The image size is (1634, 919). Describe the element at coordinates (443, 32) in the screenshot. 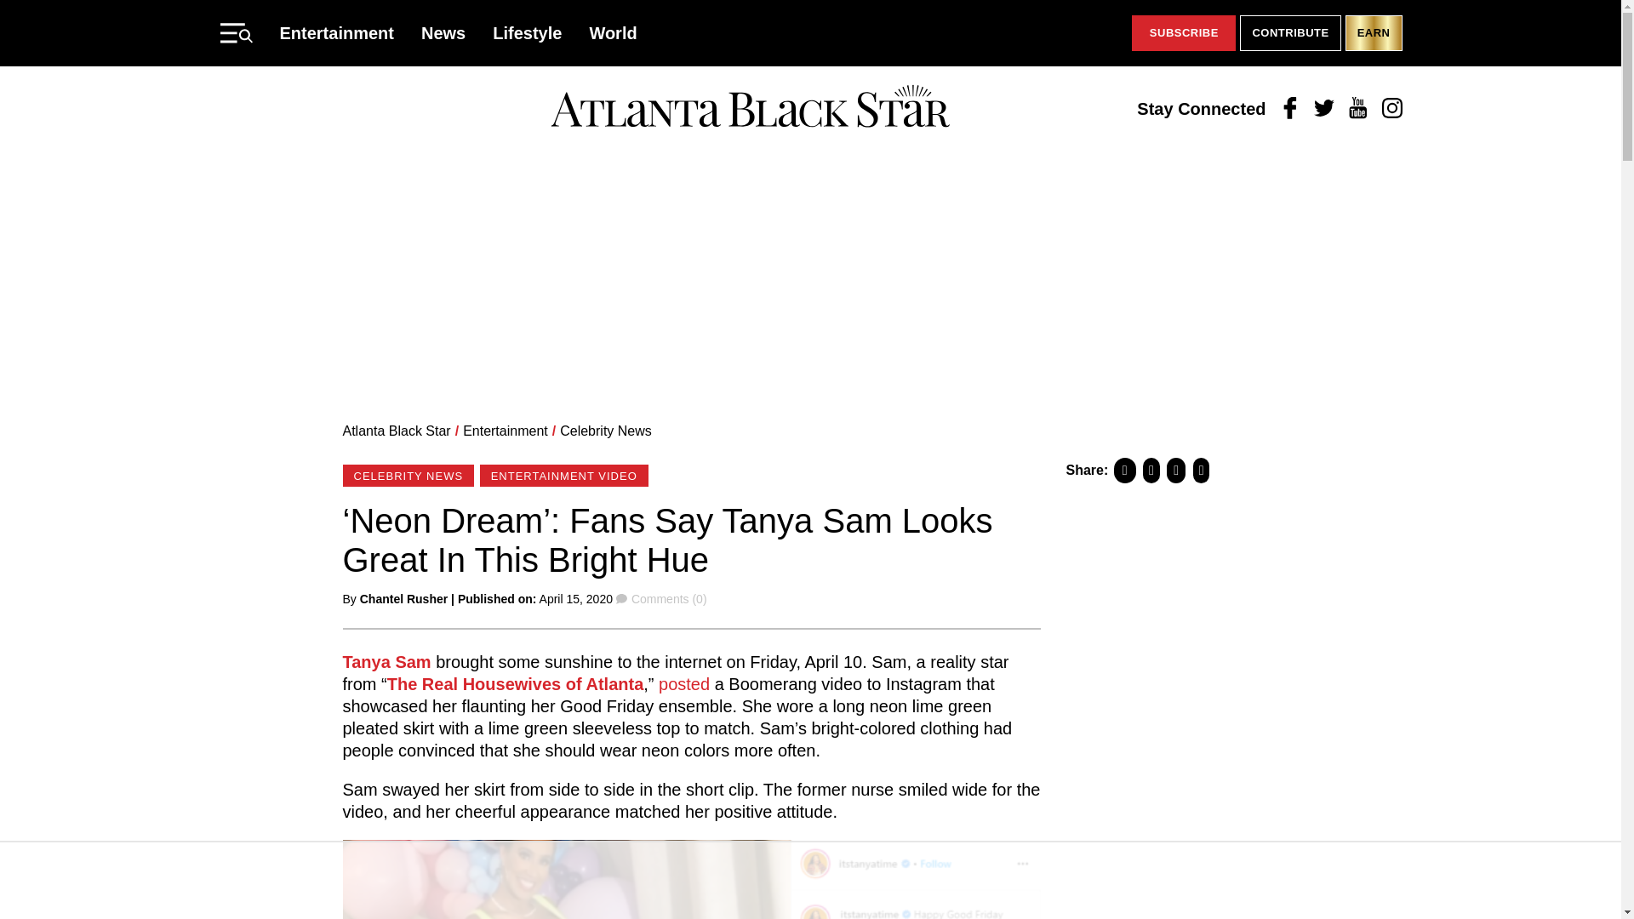

I see `News` at that location.